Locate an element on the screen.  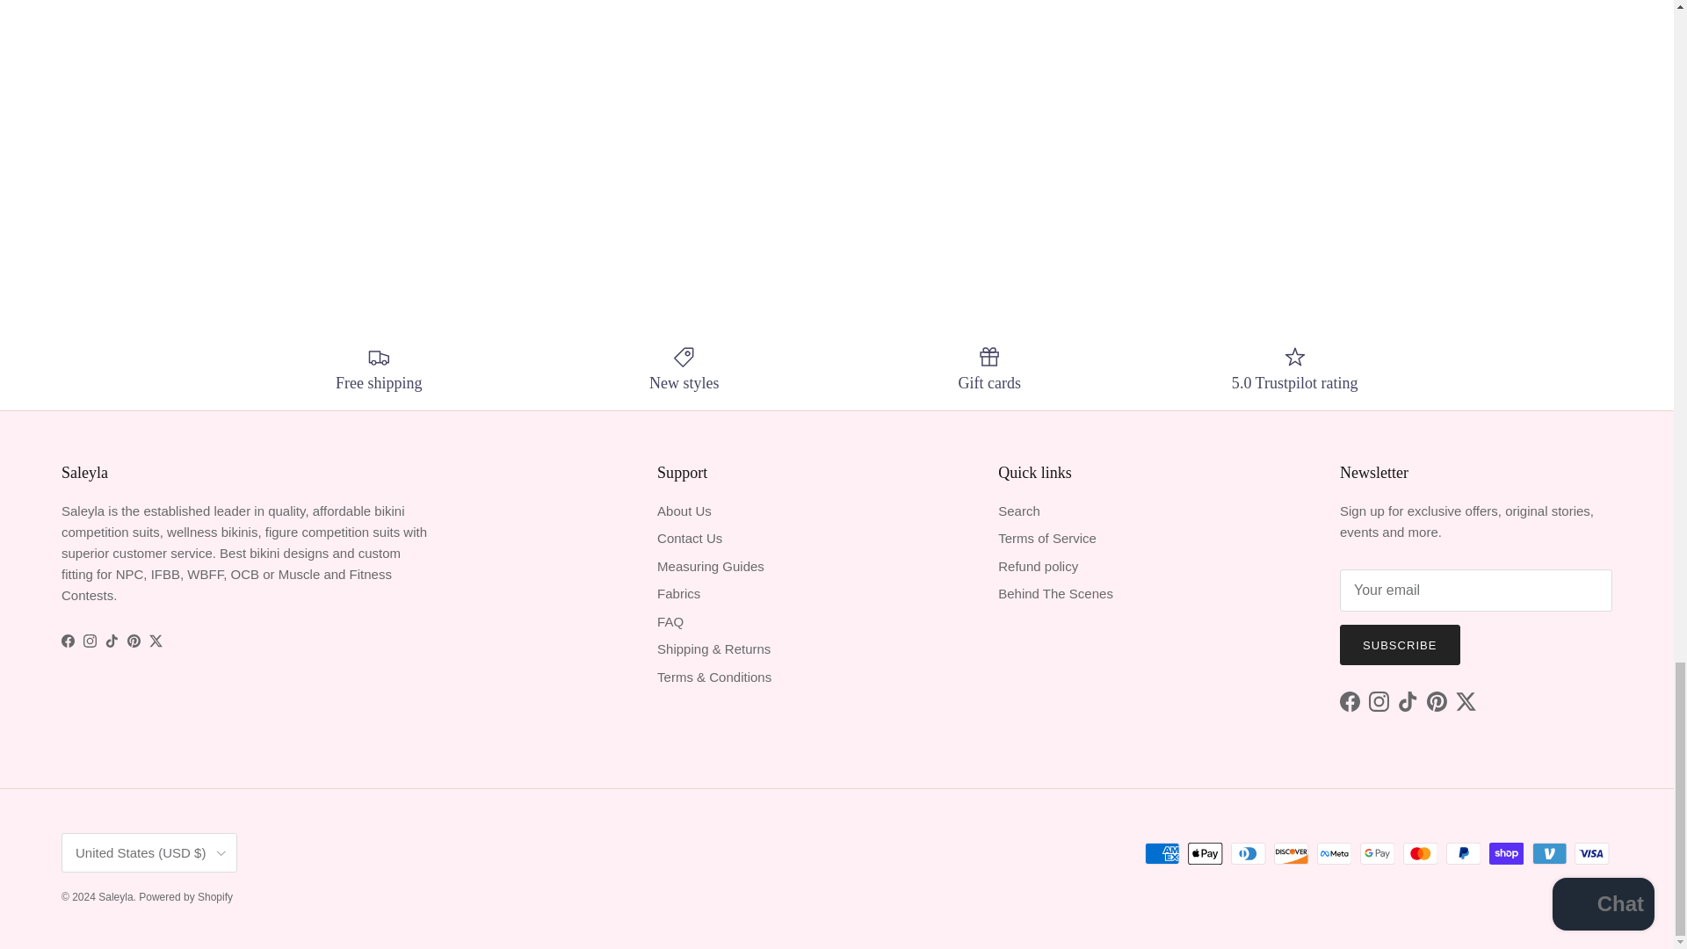
Saleyla on TikTok is located at coordinates (111, 641).